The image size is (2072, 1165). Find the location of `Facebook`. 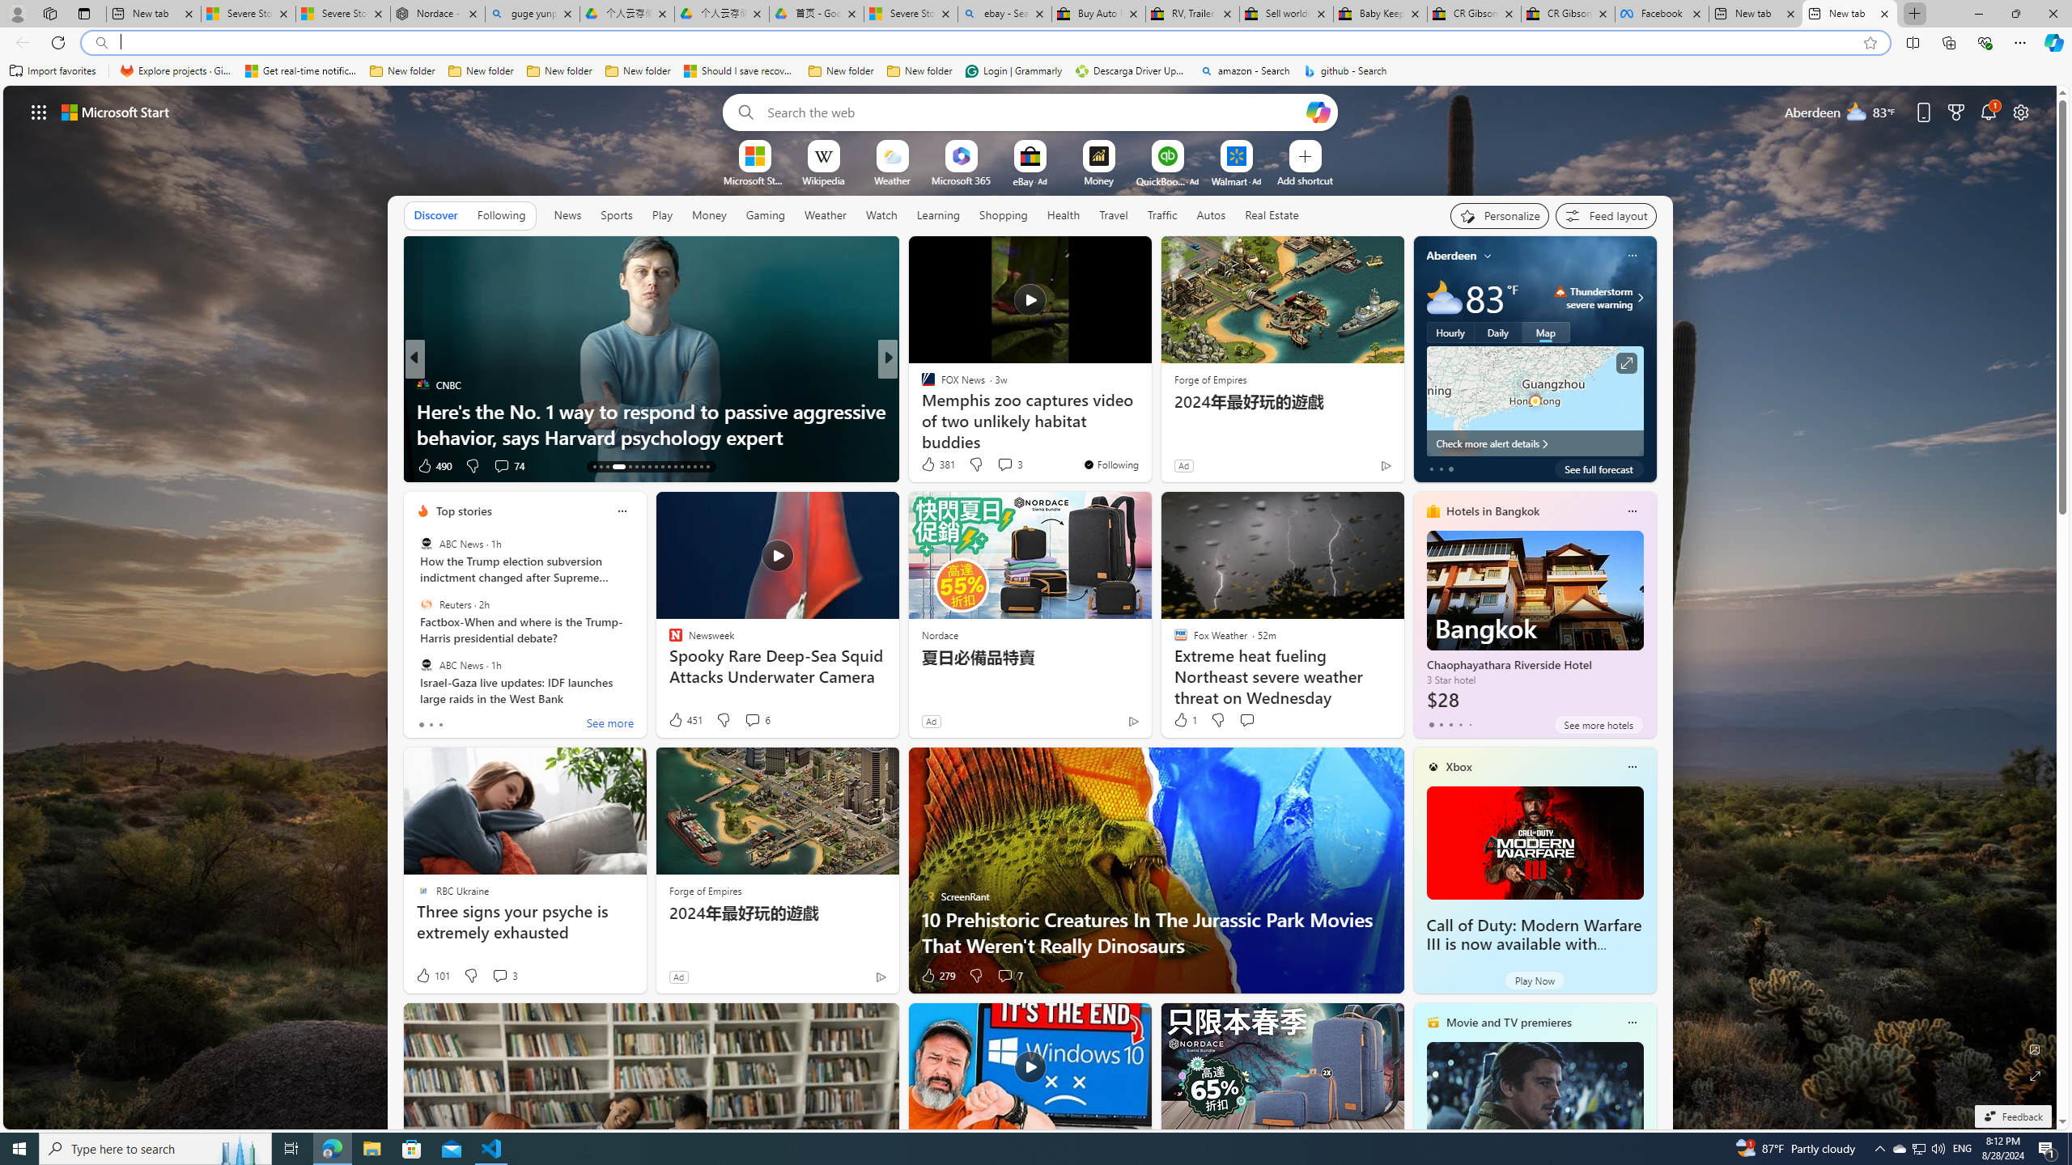

Facebook is located at coordinates (1661, 14).